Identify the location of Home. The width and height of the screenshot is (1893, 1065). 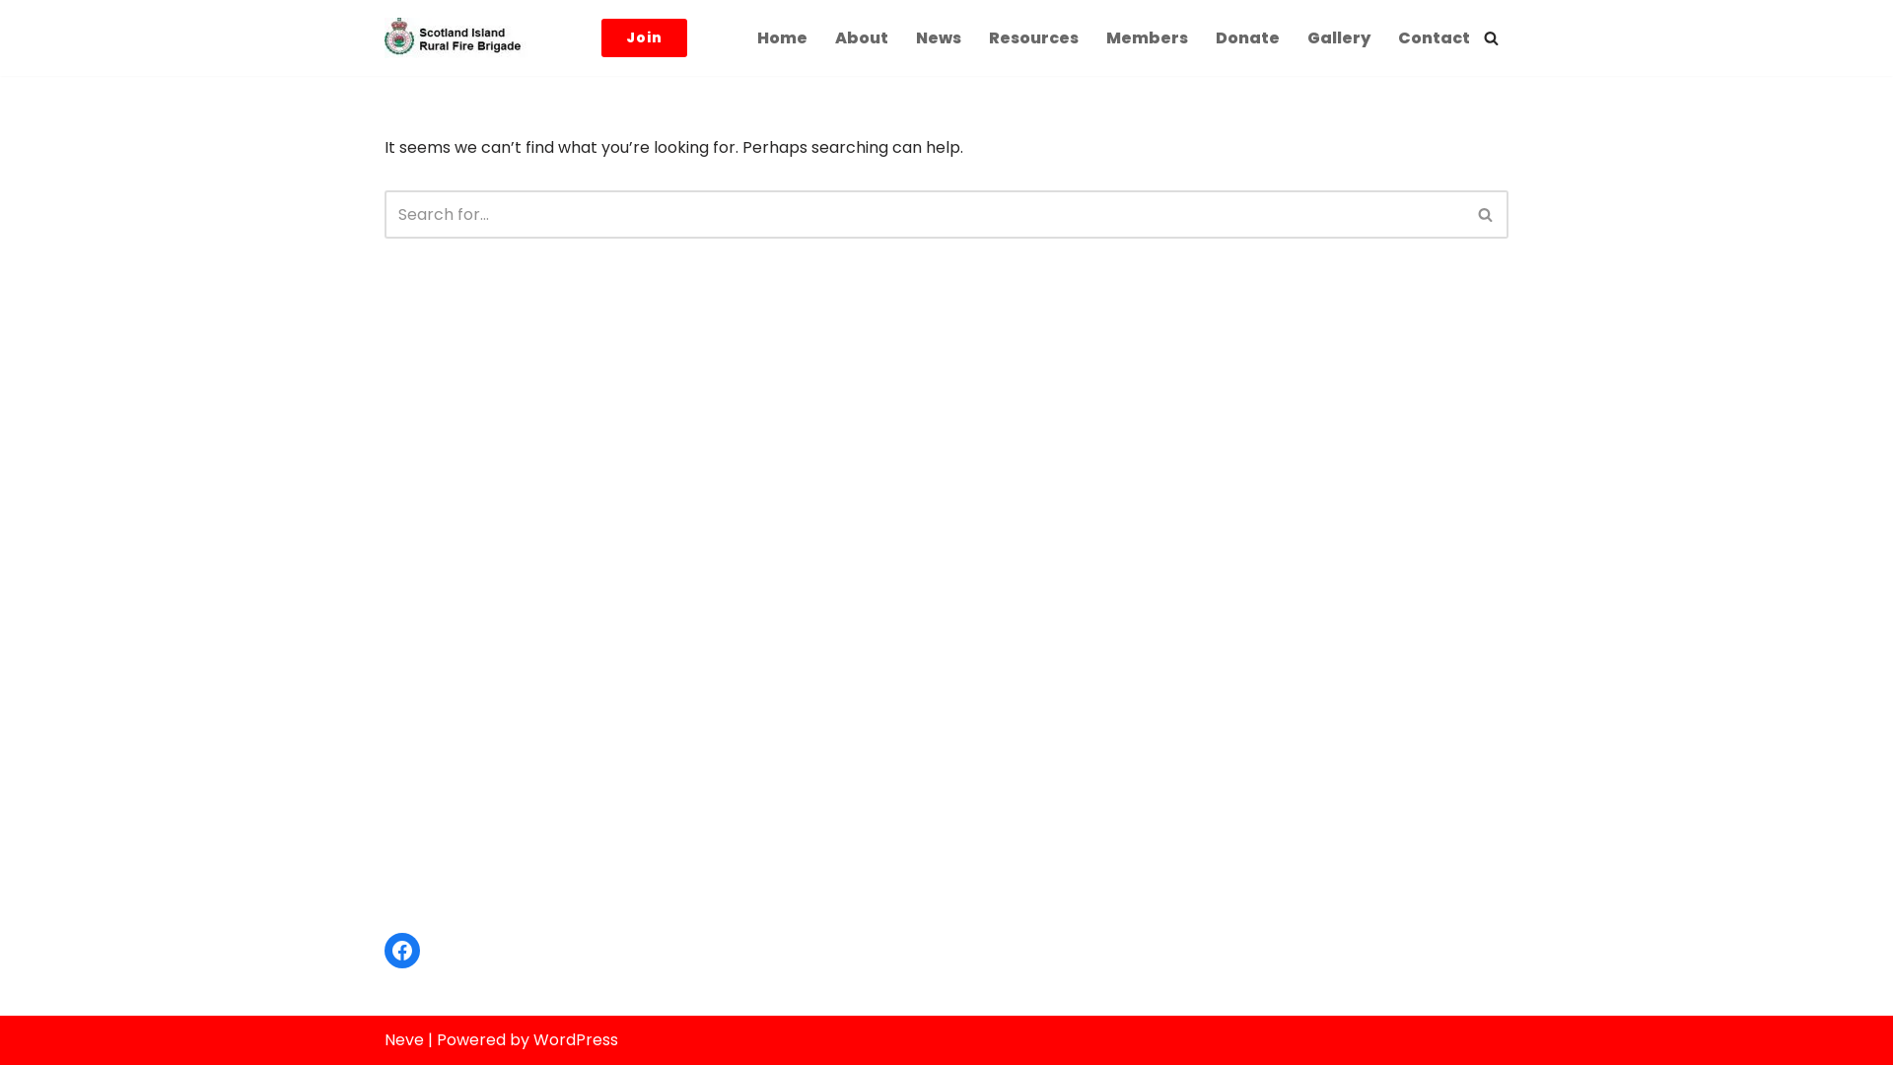
(783, 37).